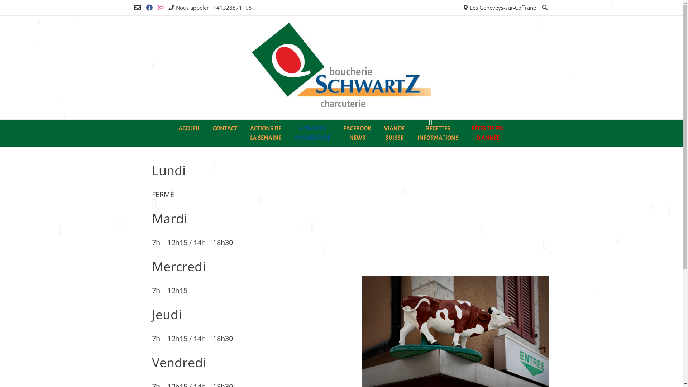 Image resolution: width=688 pixels, height=387 pixels. Describe the element at coordinates (19, 6) in the screenshot. I see `Rechercher` at that location.